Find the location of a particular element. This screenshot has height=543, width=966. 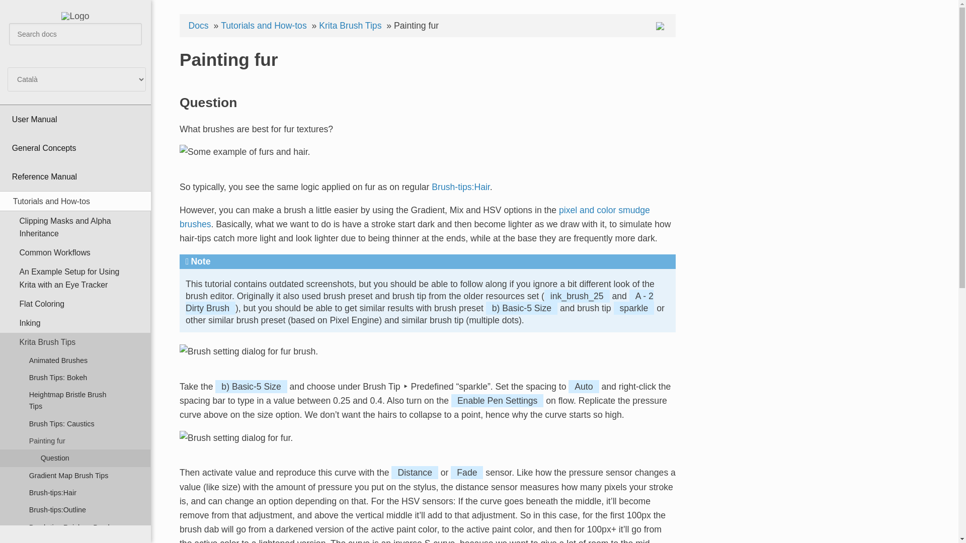

Gradient Map Brush Tips is located at coordinates (75, 476).